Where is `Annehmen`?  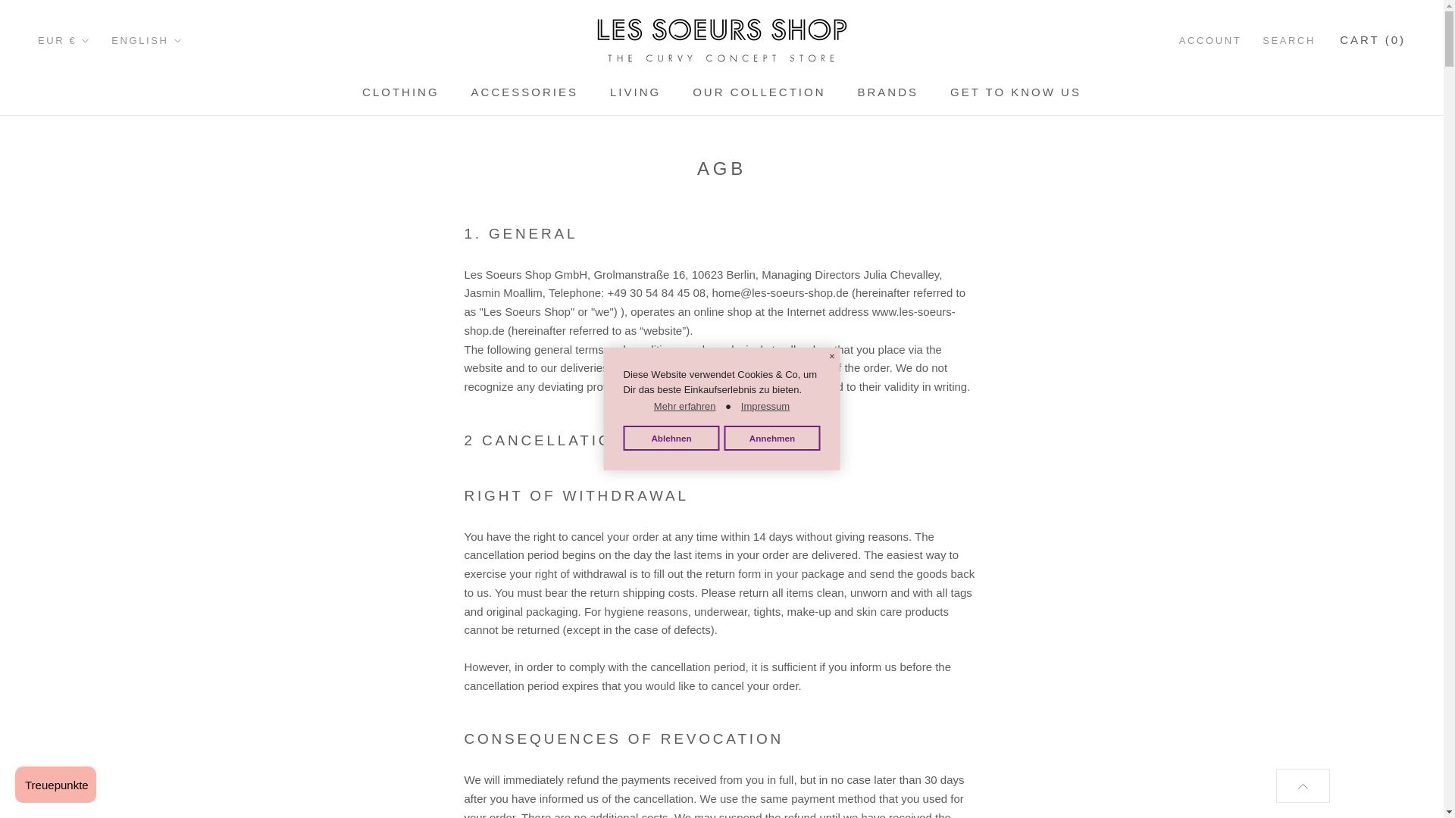
Annehmen is located at coordinates (771, 438).